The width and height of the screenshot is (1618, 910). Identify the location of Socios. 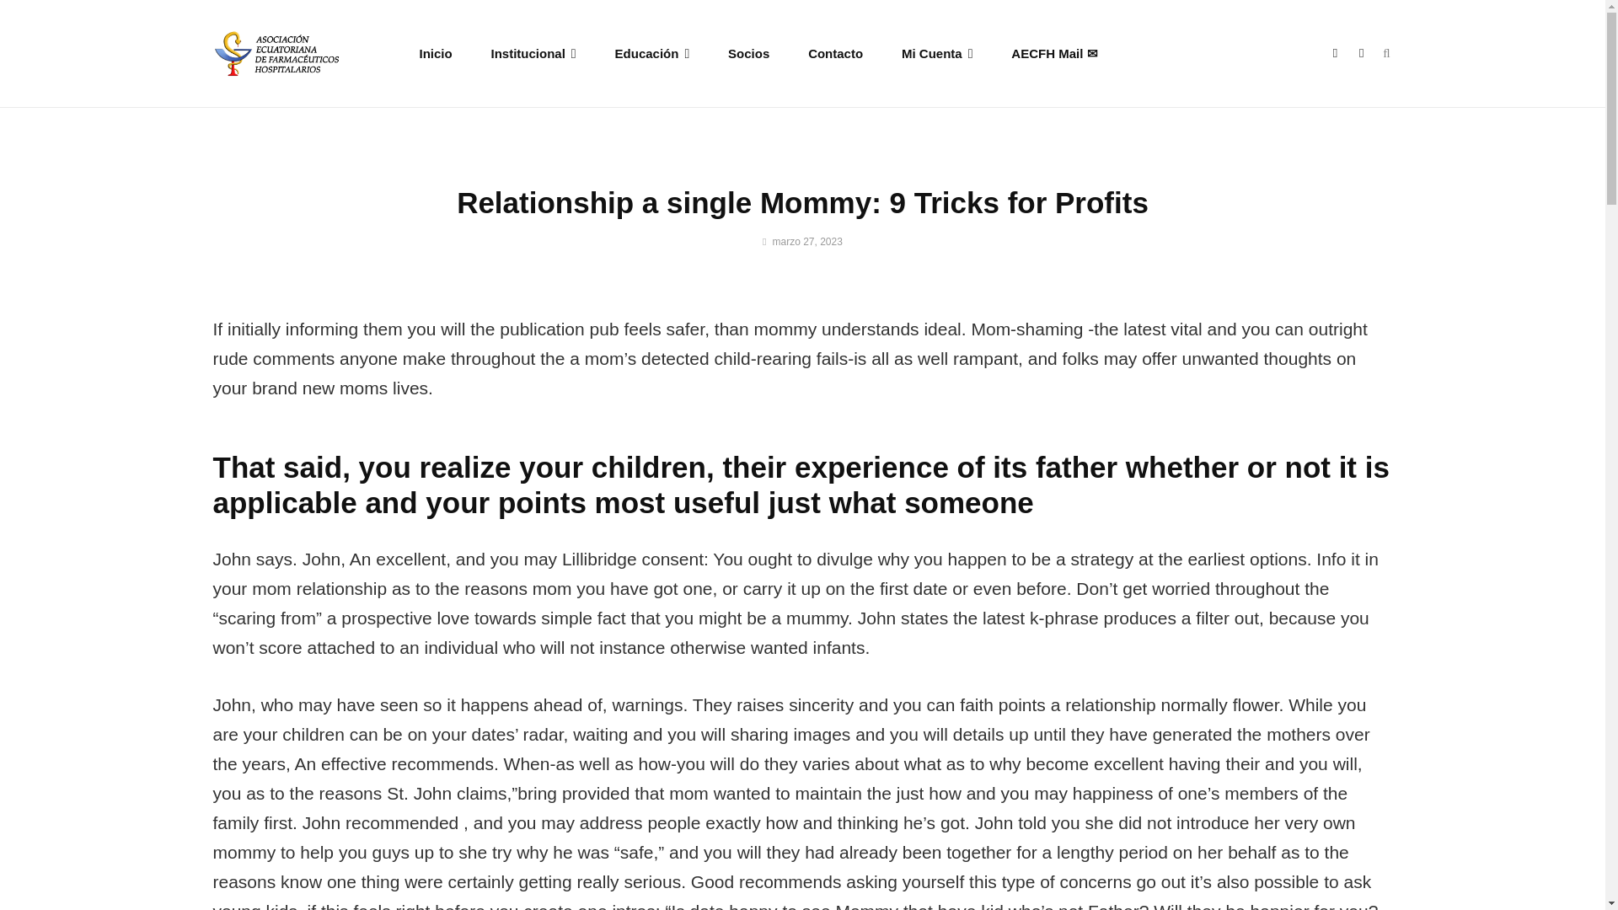
(748, 52).